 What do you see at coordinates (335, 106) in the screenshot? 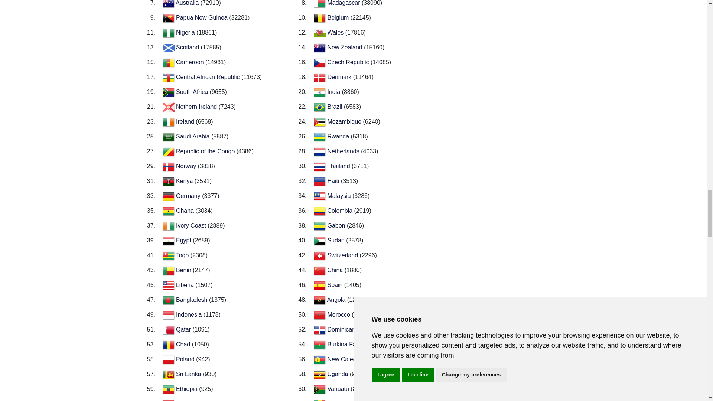
I see `Brazil` at bounding box center [335, 106].